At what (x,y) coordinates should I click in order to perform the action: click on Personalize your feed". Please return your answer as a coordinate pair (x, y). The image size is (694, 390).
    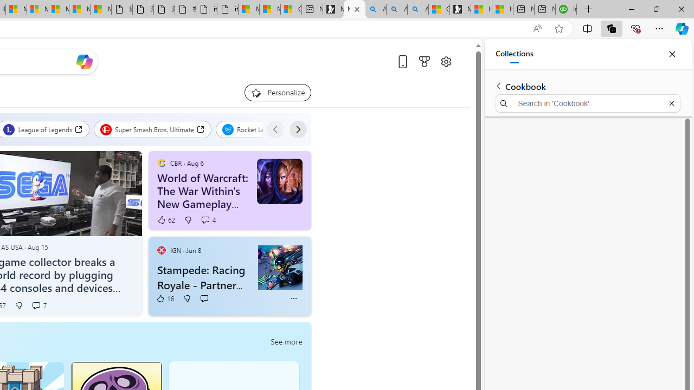
    Looking at the image, I should click on (278, 92).